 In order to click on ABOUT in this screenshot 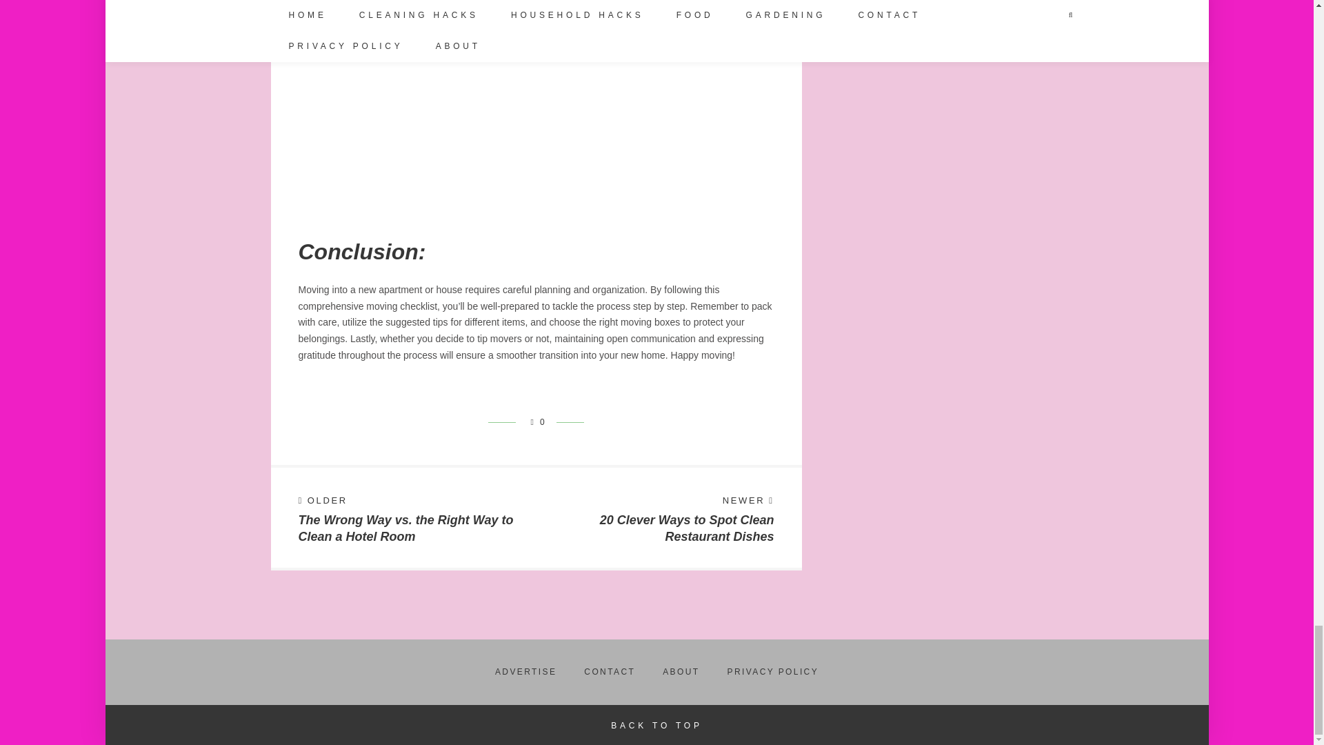, I will do `click(681, 672)`.